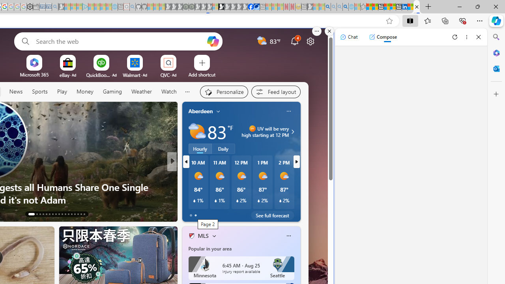 This screenshot has width=505, height=284. Describe the element at coordinates (187, 92) in the screenshot. I see `Show more topics` at that location.